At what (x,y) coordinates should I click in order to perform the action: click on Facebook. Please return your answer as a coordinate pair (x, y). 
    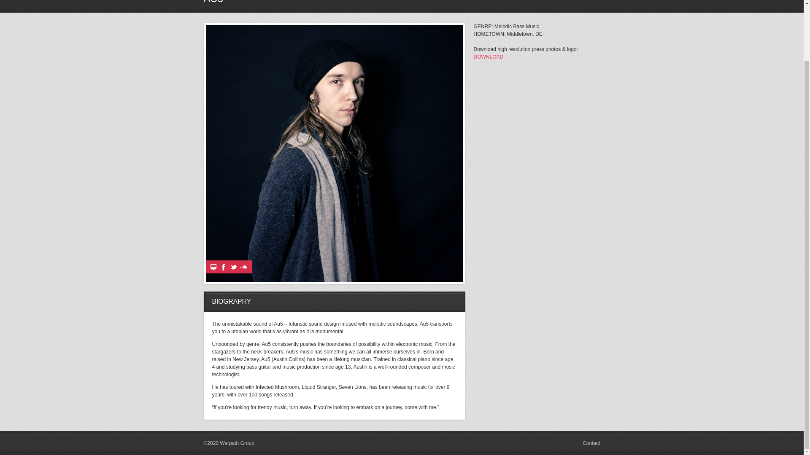
    Looking at the image, I should click on (224, 267).